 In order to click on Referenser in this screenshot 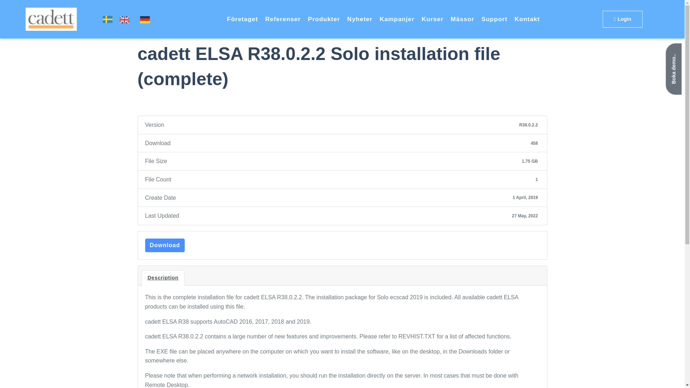, I will do `click(283, 19)`.